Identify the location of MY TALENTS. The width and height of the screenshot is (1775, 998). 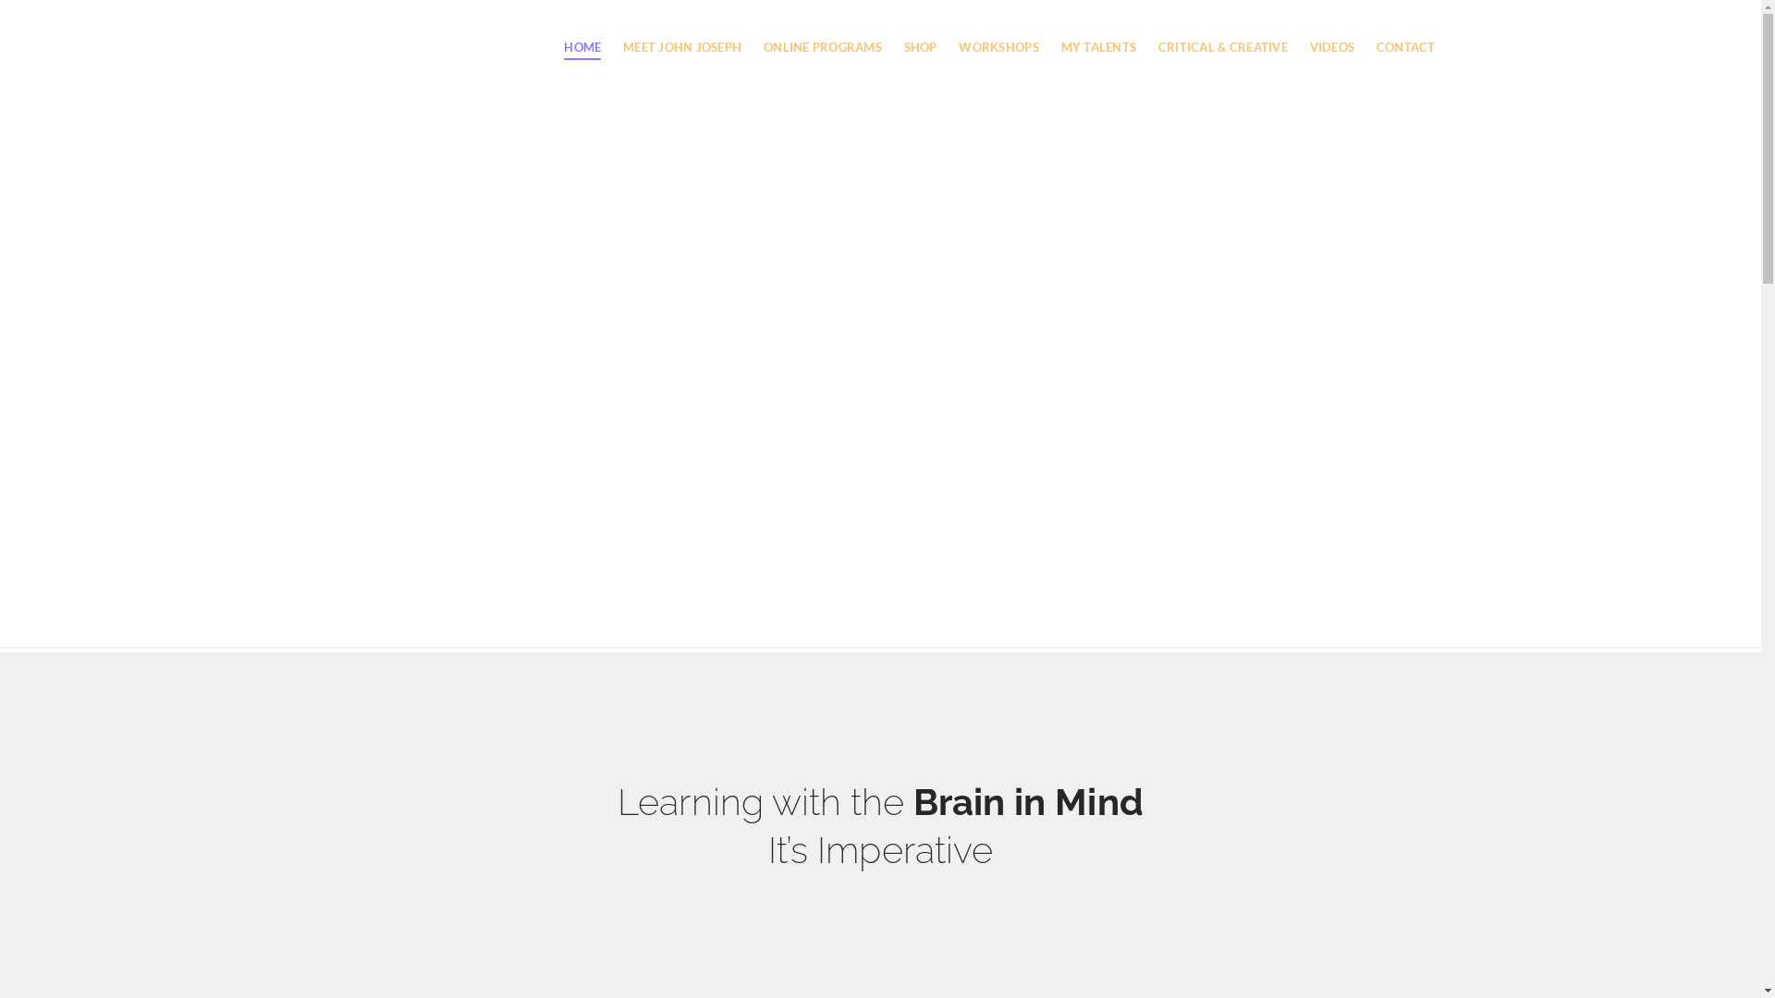
(1098, 20).